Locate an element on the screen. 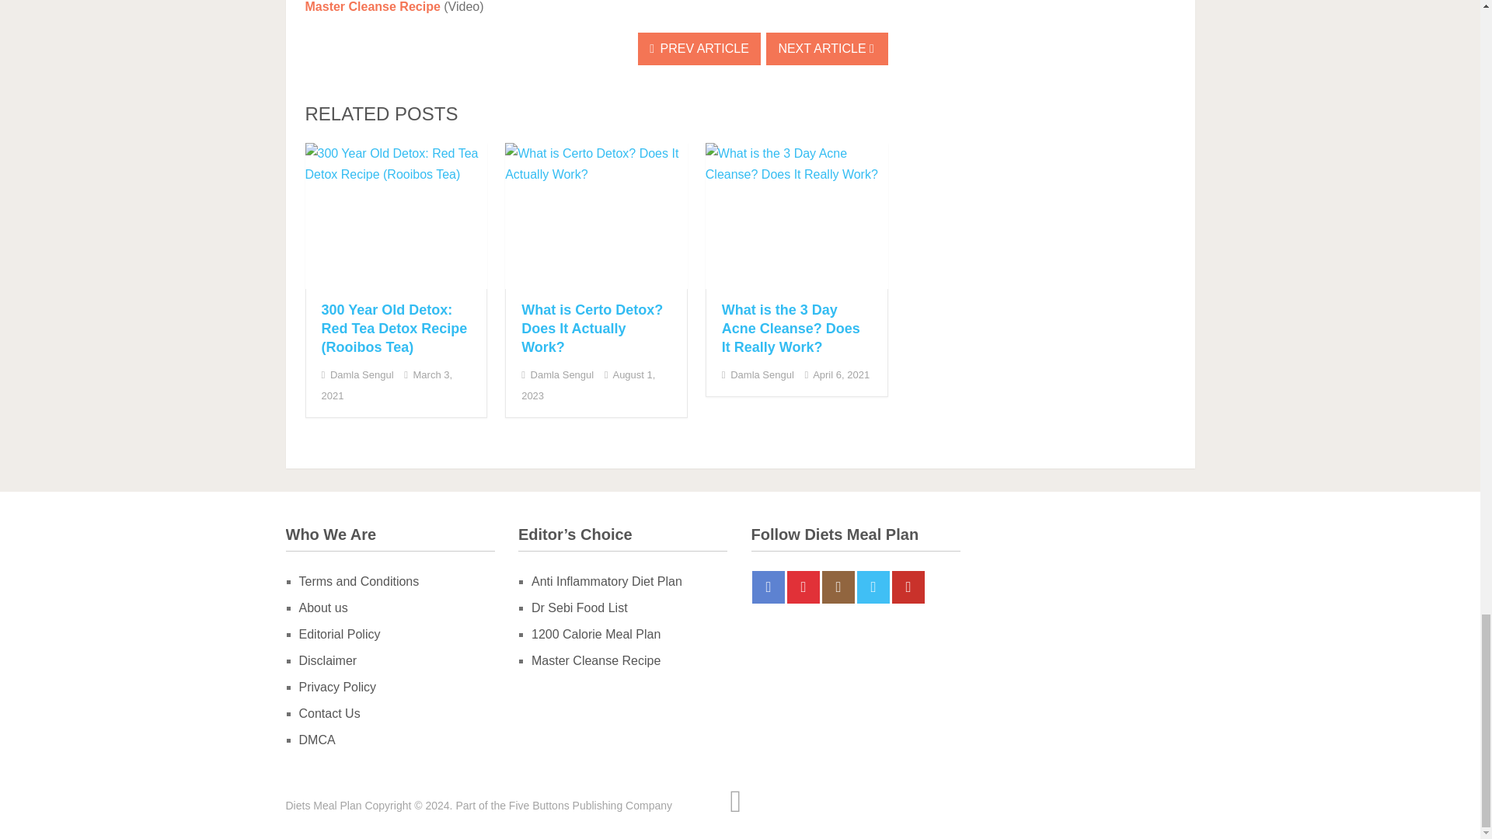 This screenshot has height=839, width=1492. What is Certo Detox? Does It Actually Work? is located at coordinates (591, 328).